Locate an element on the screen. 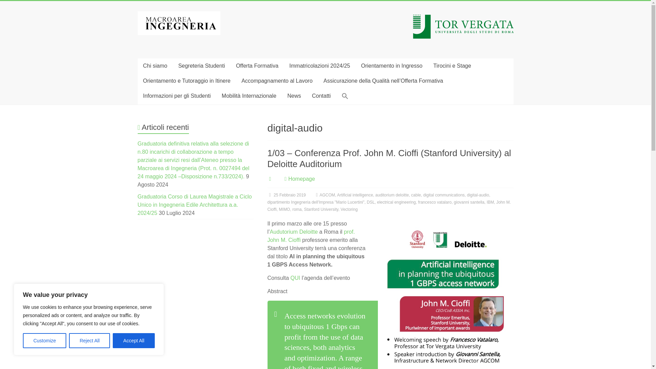  Tirocini e Stage is located at coordinates (452, 66).